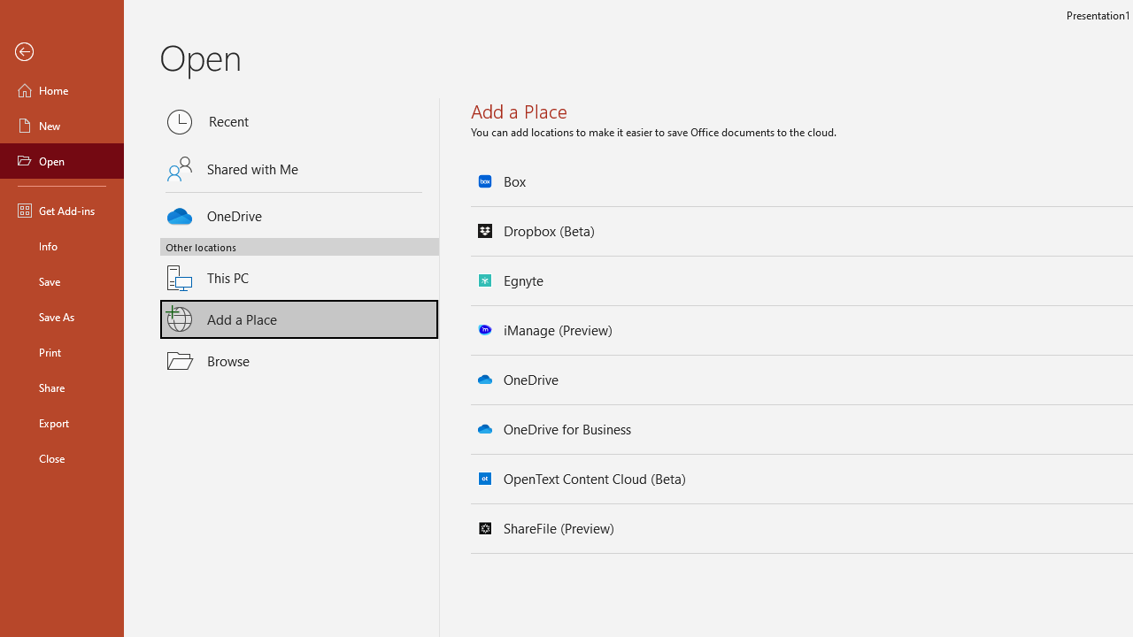 The width and height of the screenshot is (1133, 637). What do you see at coordinates (62, 52) in the screenshot?
I see `Back` at bounding box center [62, 52].